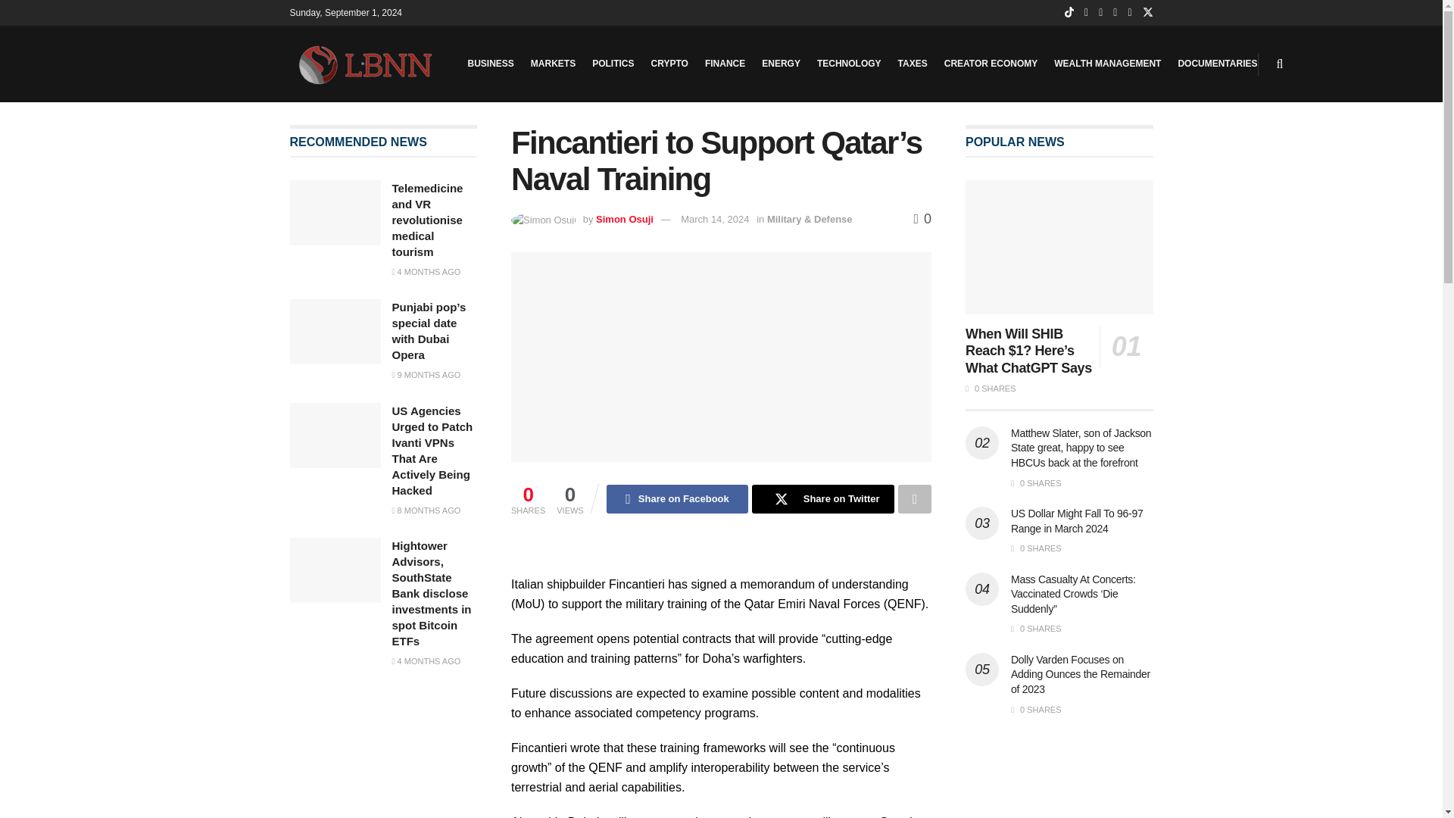 This screenshot has height=818, width=1454. I want to click on 0, so click(922, 218).